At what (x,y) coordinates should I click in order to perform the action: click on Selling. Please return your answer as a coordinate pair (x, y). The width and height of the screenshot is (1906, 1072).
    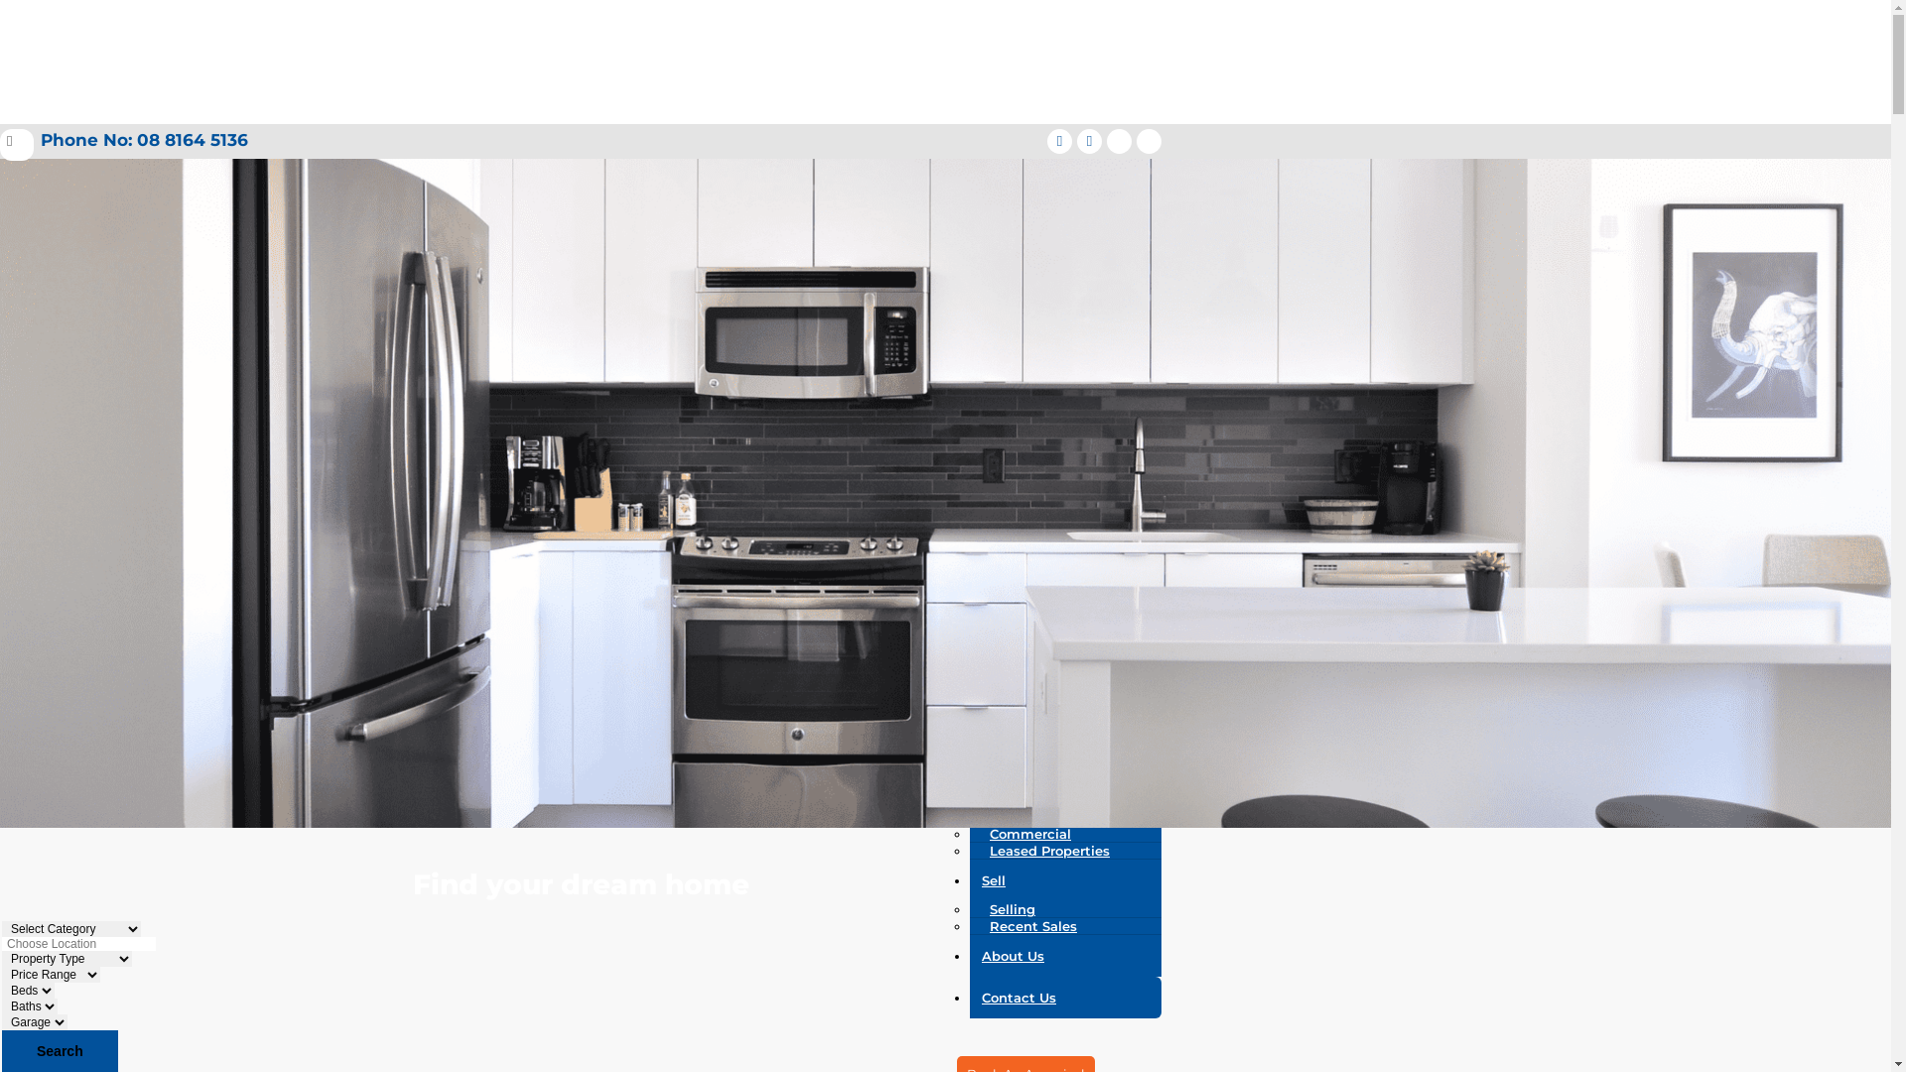
    Looking at the image, I should click on (1013, 909).